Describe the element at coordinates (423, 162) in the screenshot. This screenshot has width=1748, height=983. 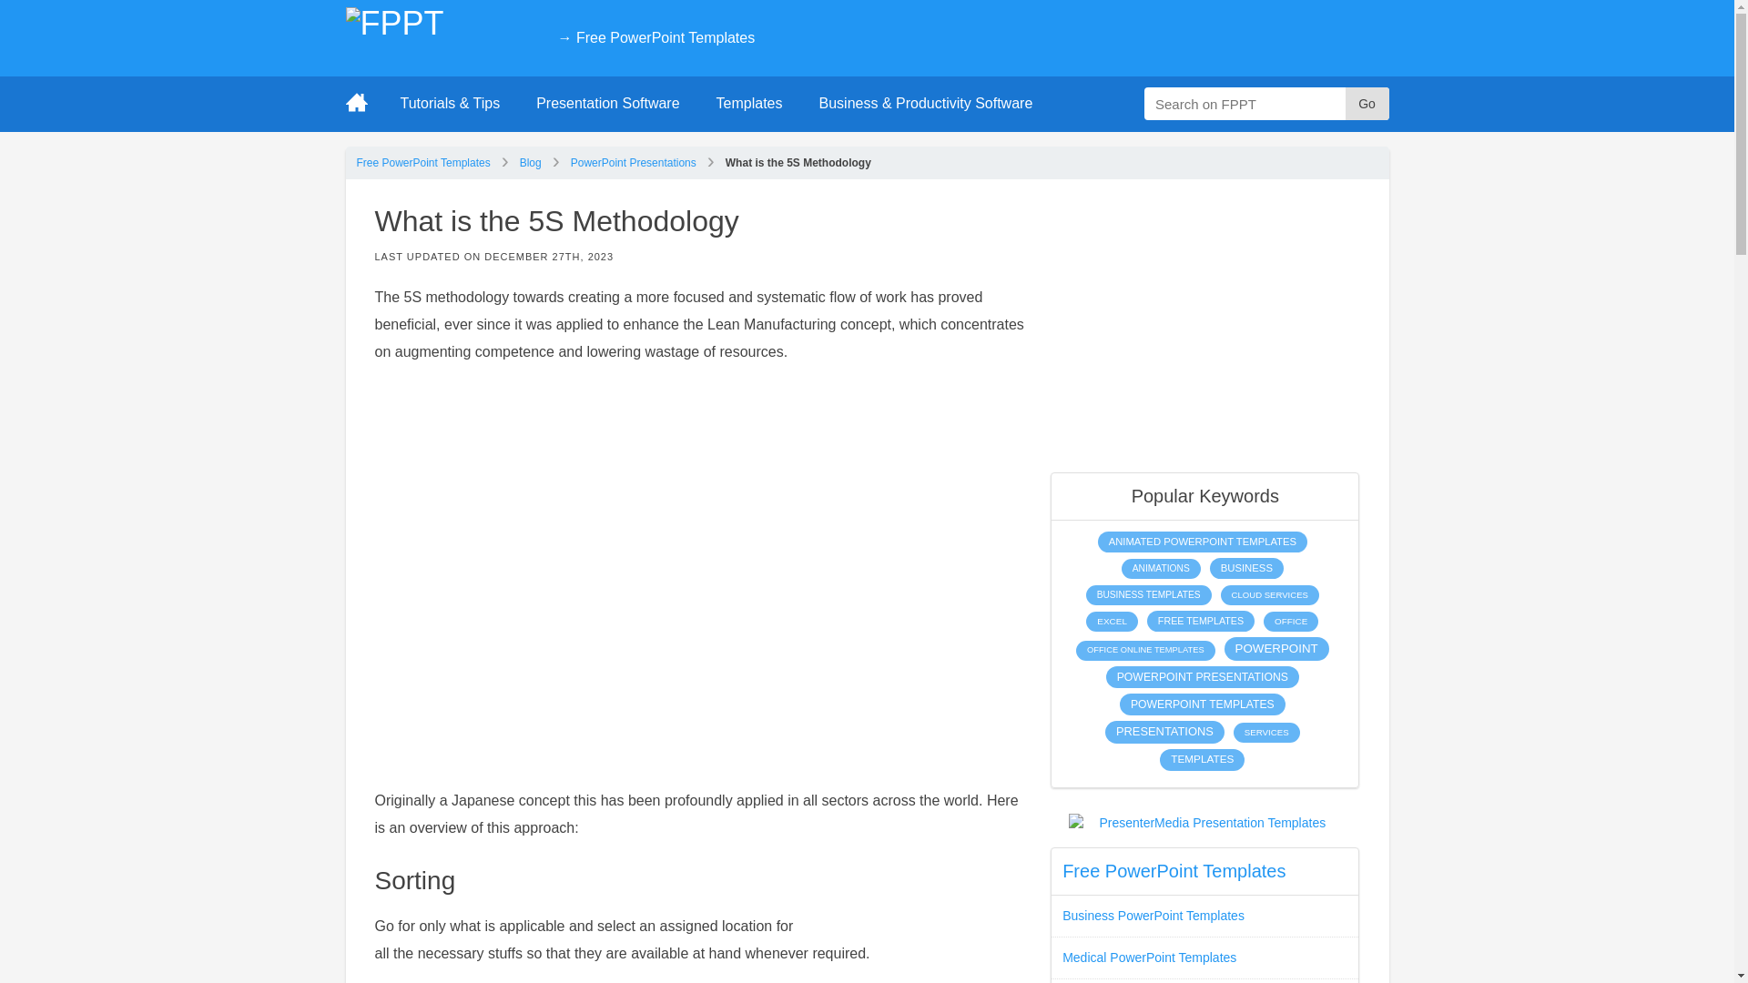
I see `Free PowerPoint Templates` at that location.